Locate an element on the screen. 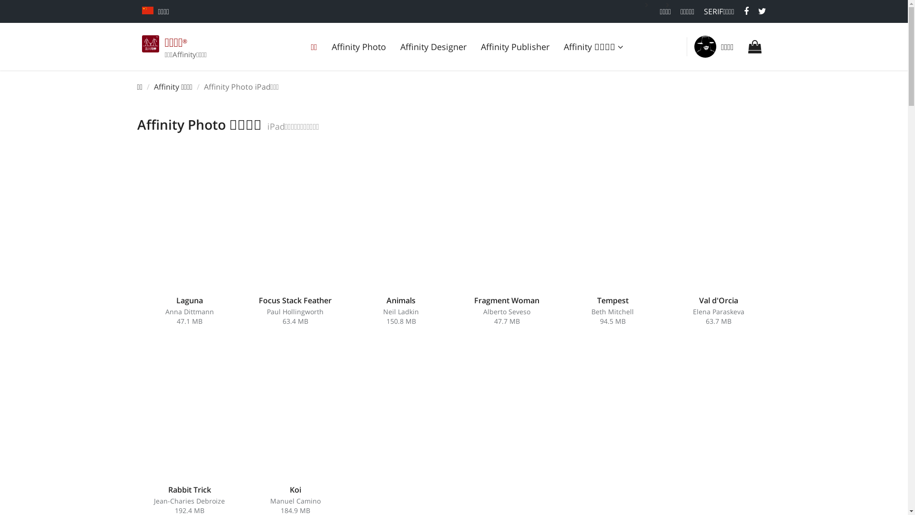  Val d'Orcia is located at coordinates (718, 300).